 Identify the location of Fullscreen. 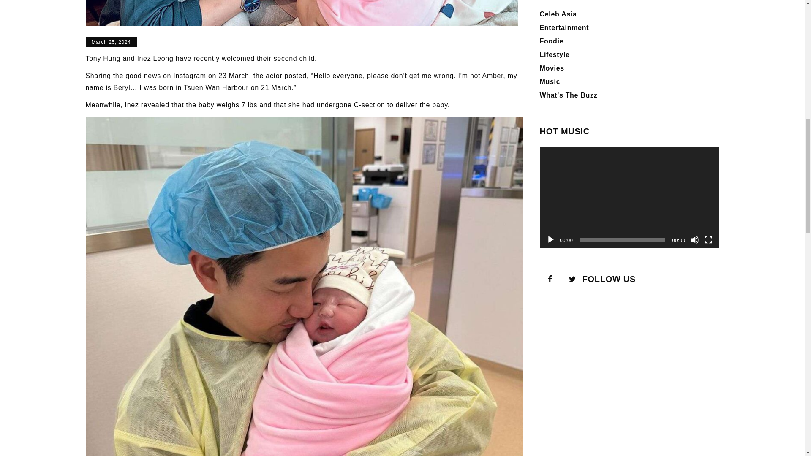
(708, 240).